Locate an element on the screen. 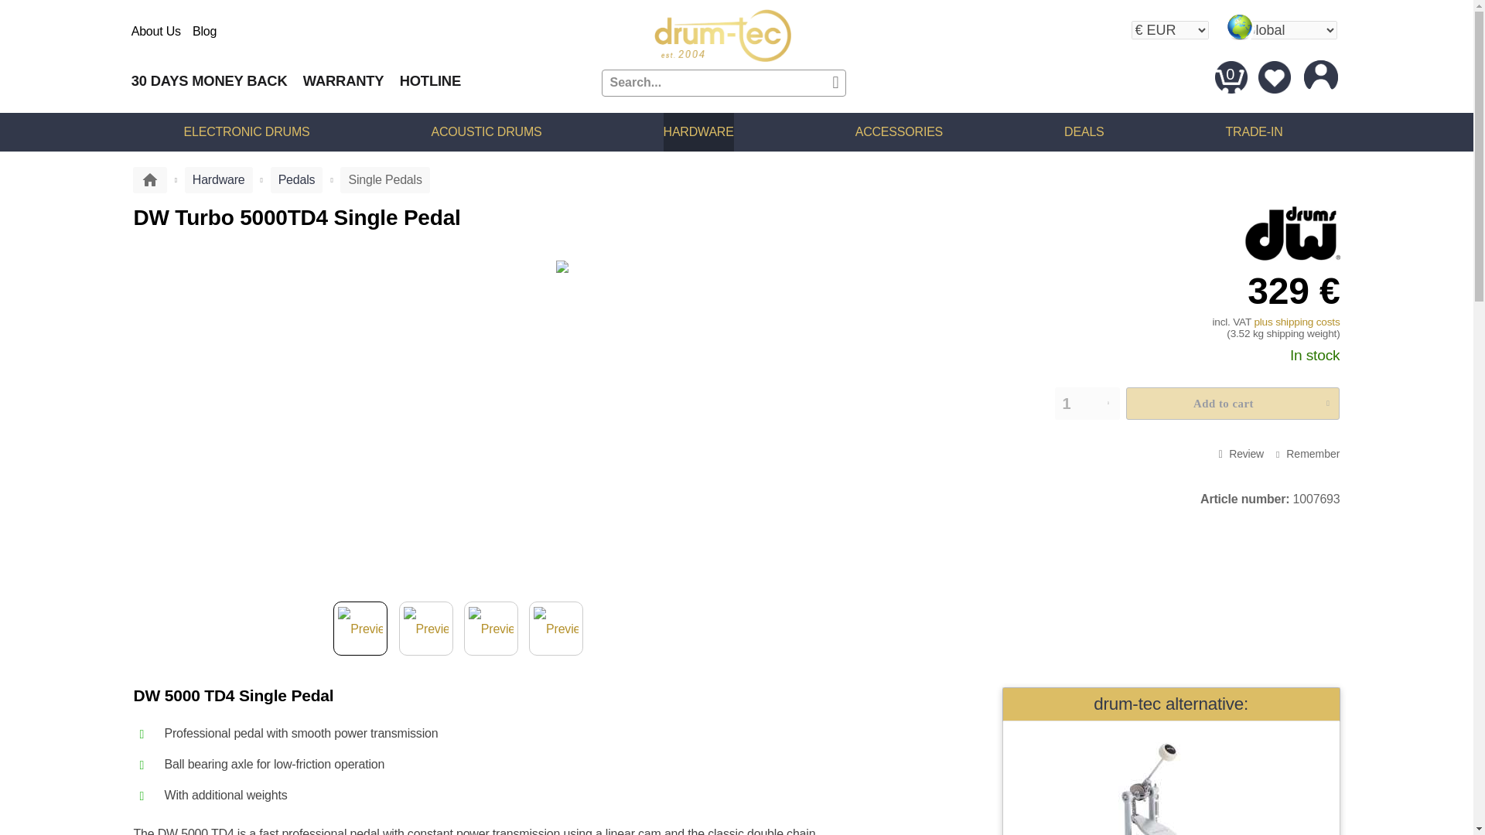 The image size is (1485, 835). E-Drum Deals is located at coordinates (1084, 131).